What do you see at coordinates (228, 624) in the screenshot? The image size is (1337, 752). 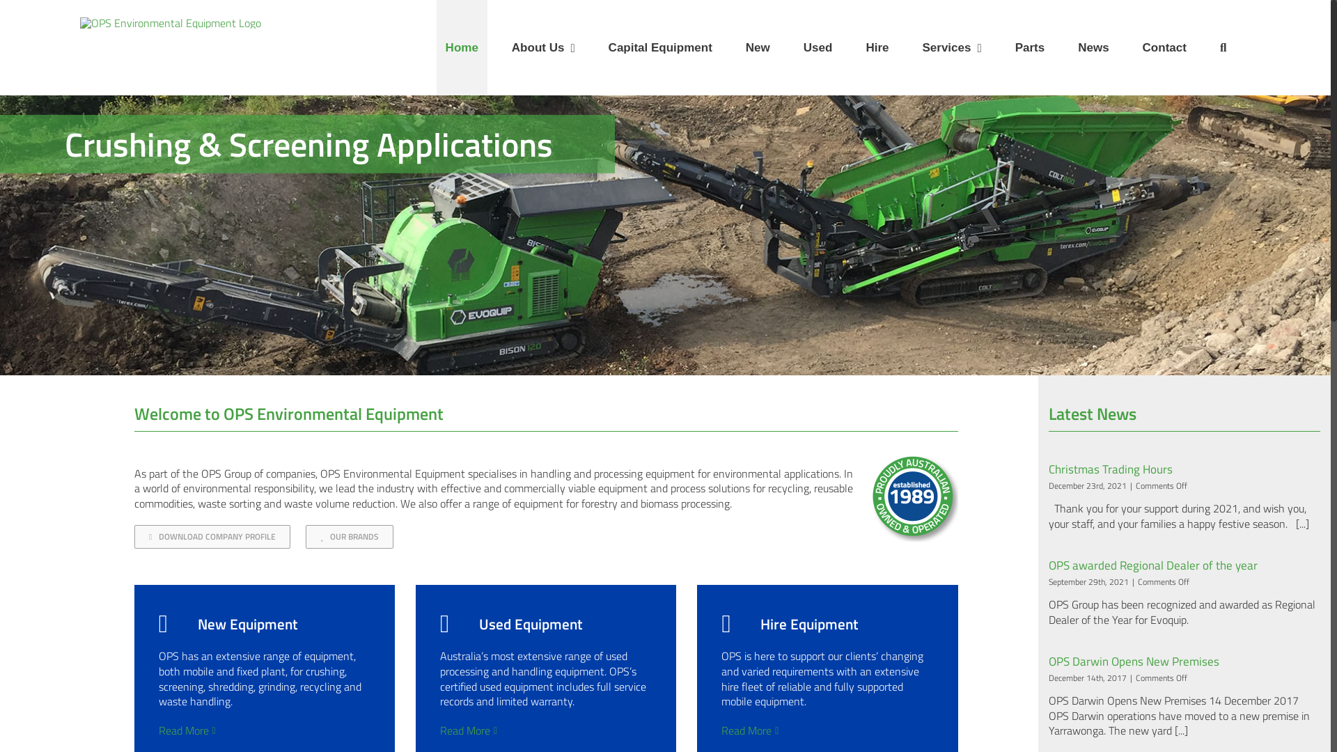 I see `New Equipment` at bounding box center [228, 624].